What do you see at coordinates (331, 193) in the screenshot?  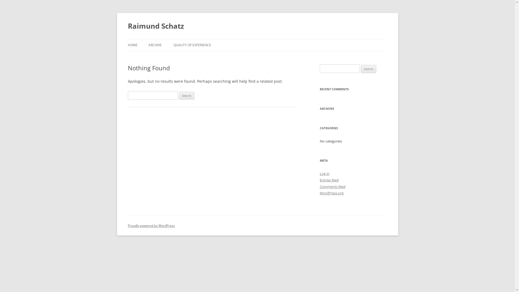 I see `WordPress.org` at bounding box center [331, 193].